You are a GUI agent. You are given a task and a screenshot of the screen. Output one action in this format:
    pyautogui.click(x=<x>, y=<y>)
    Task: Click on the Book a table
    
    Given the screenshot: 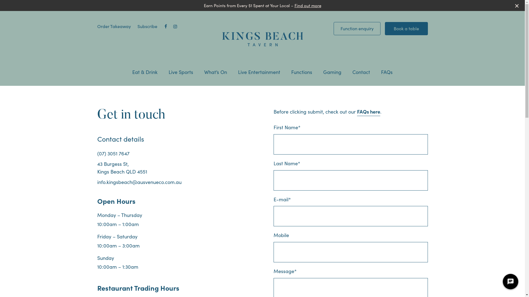 What is the action you would take?
    pyautogui.click(x=406, y=29)
    